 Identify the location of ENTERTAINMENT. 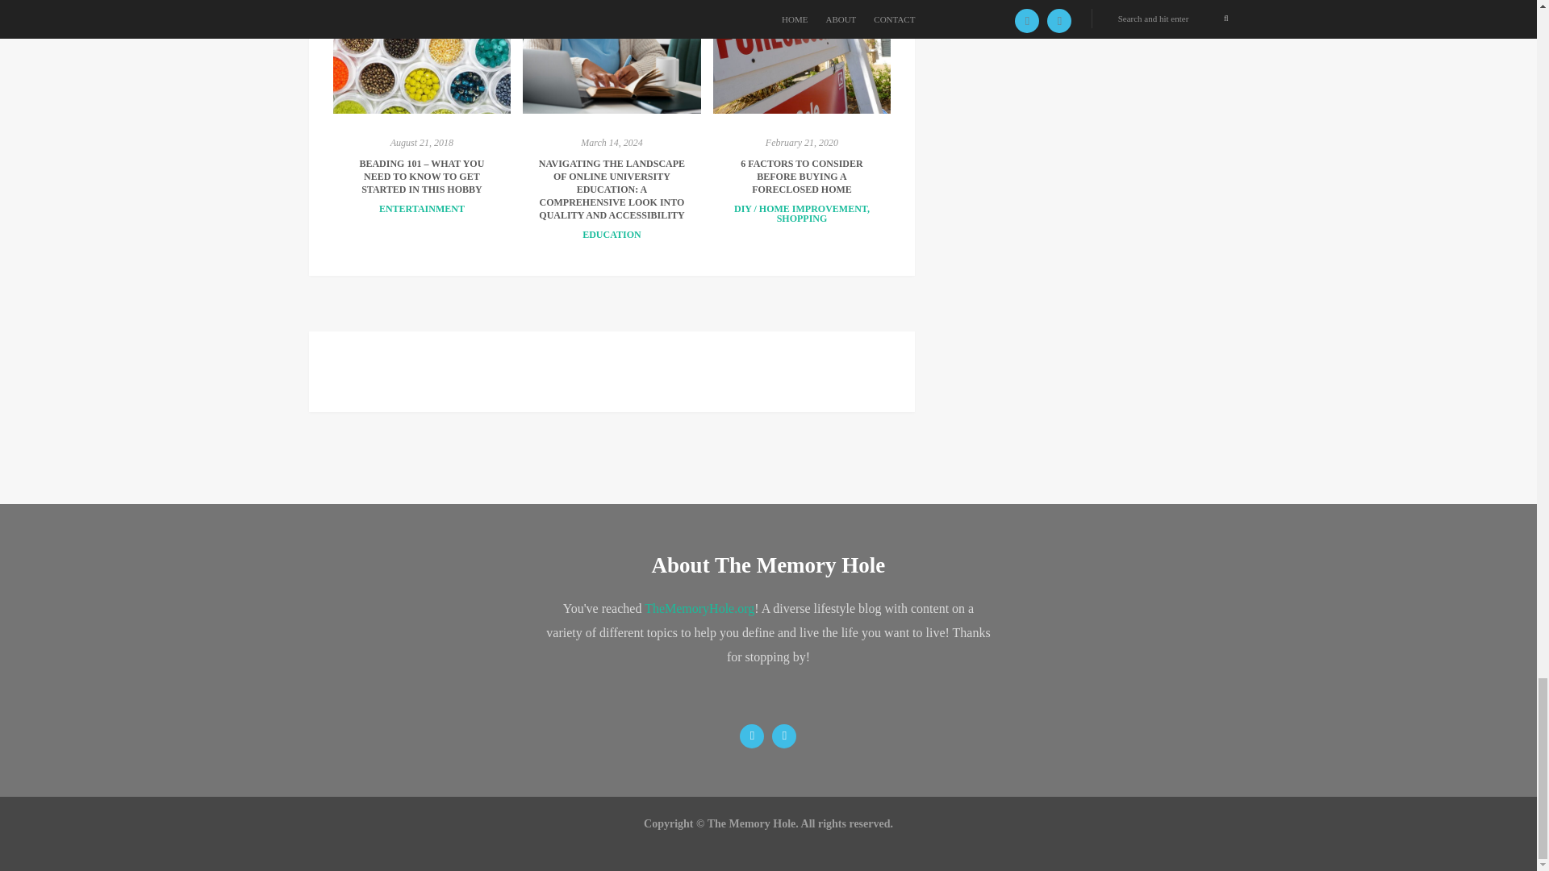
(422, 208).